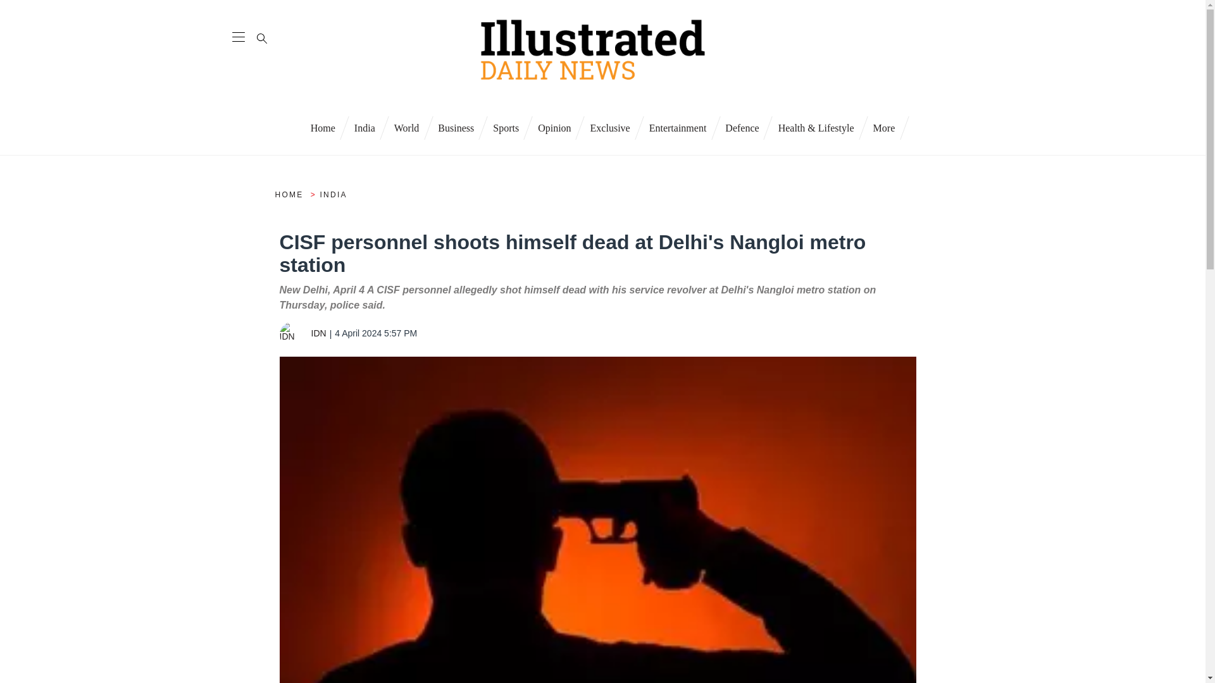  What do you see at coordinates (506, 127) in the screenshot?
I see `Sports` at bounding box center [506, 127].